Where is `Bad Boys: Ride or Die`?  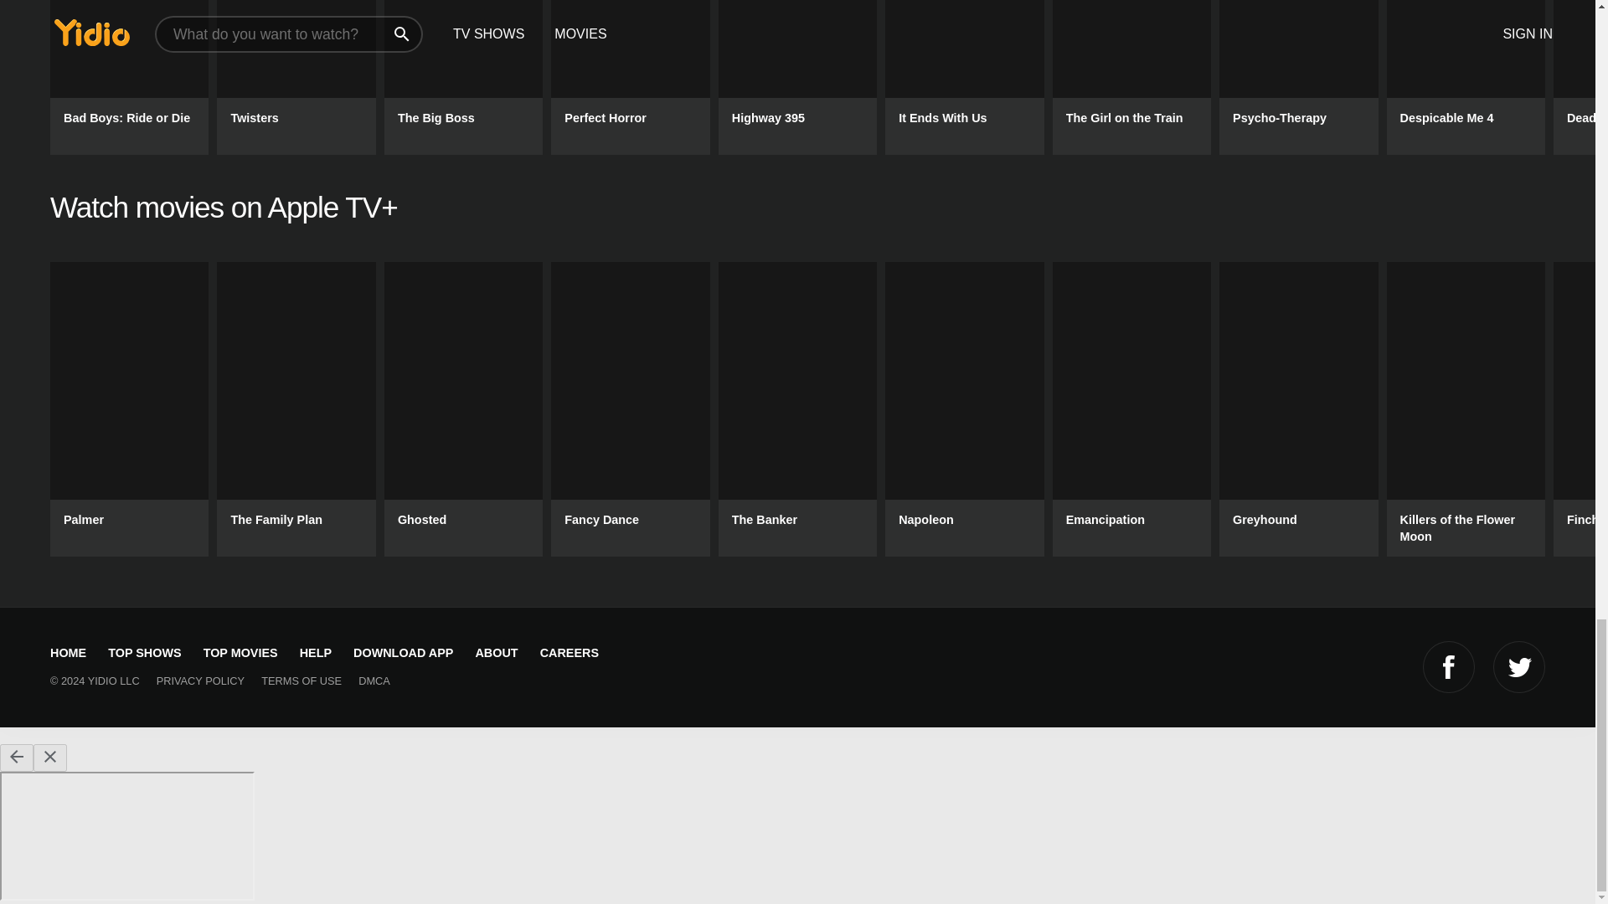
Bad Boys: Ride or Die is located at coordinates (129, 77).